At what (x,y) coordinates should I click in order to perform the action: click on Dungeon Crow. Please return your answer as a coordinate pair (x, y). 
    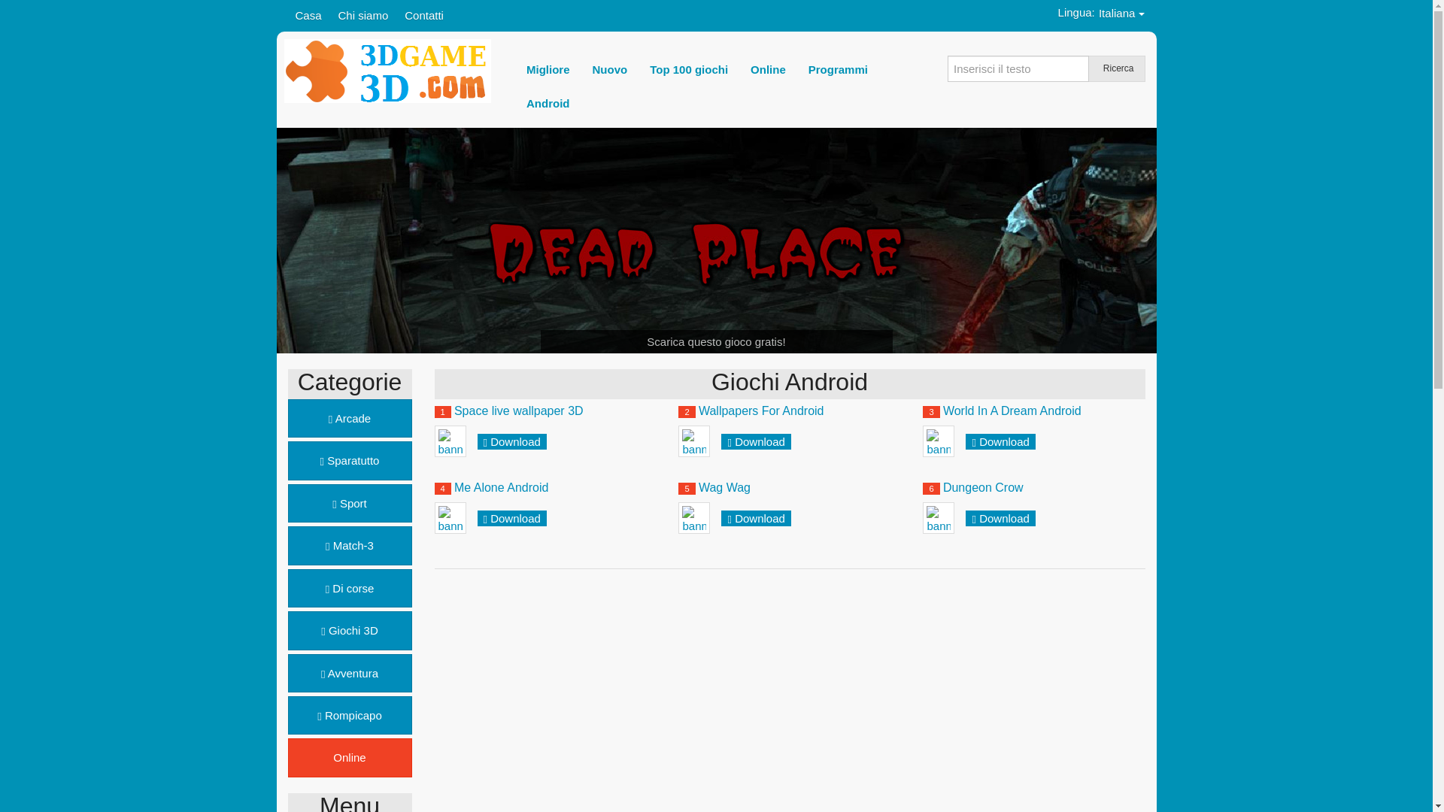
    Looking at the image, I should click on (984, 487).